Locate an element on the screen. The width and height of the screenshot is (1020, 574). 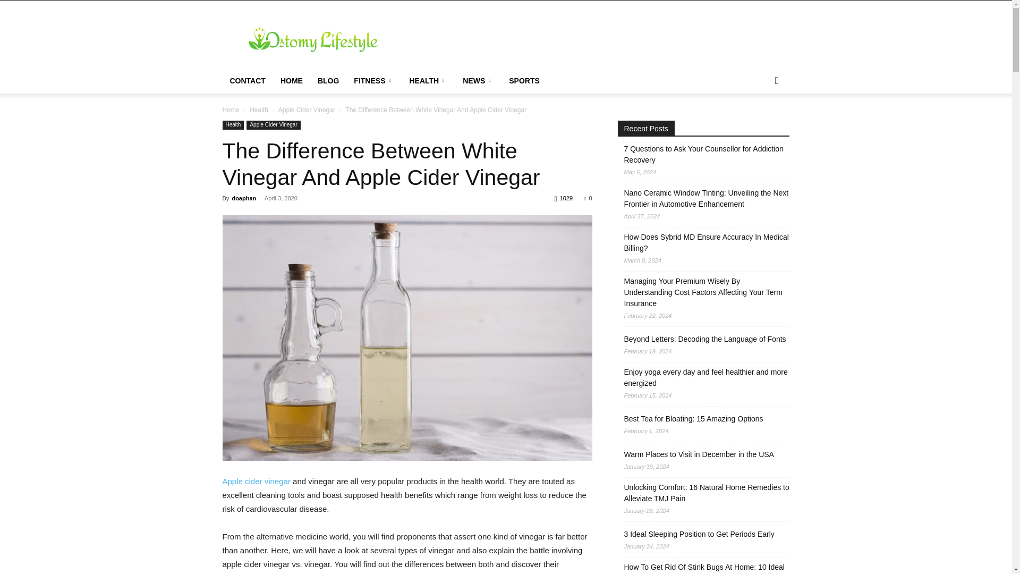
Apple cider vinegar is located at coordinates (256, 481).